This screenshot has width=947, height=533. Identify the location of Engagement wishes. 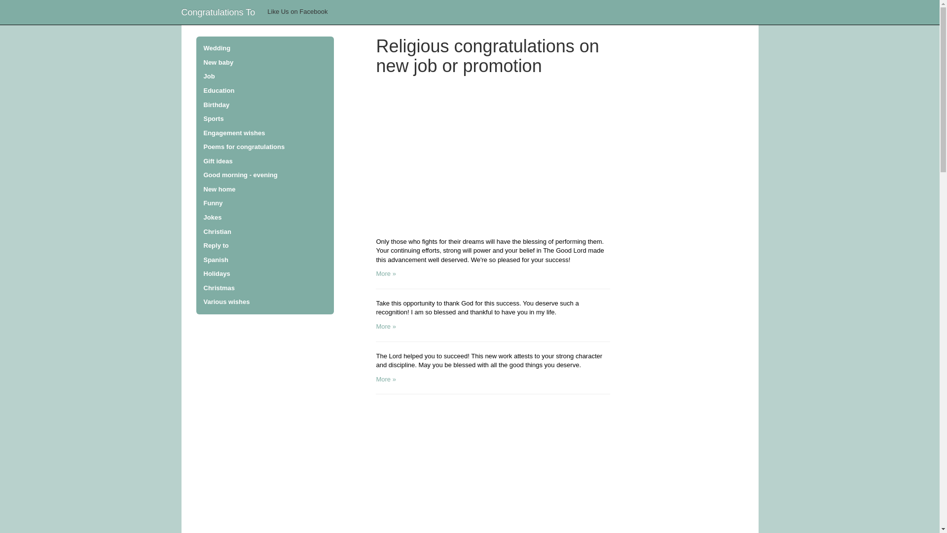
(265, 133).